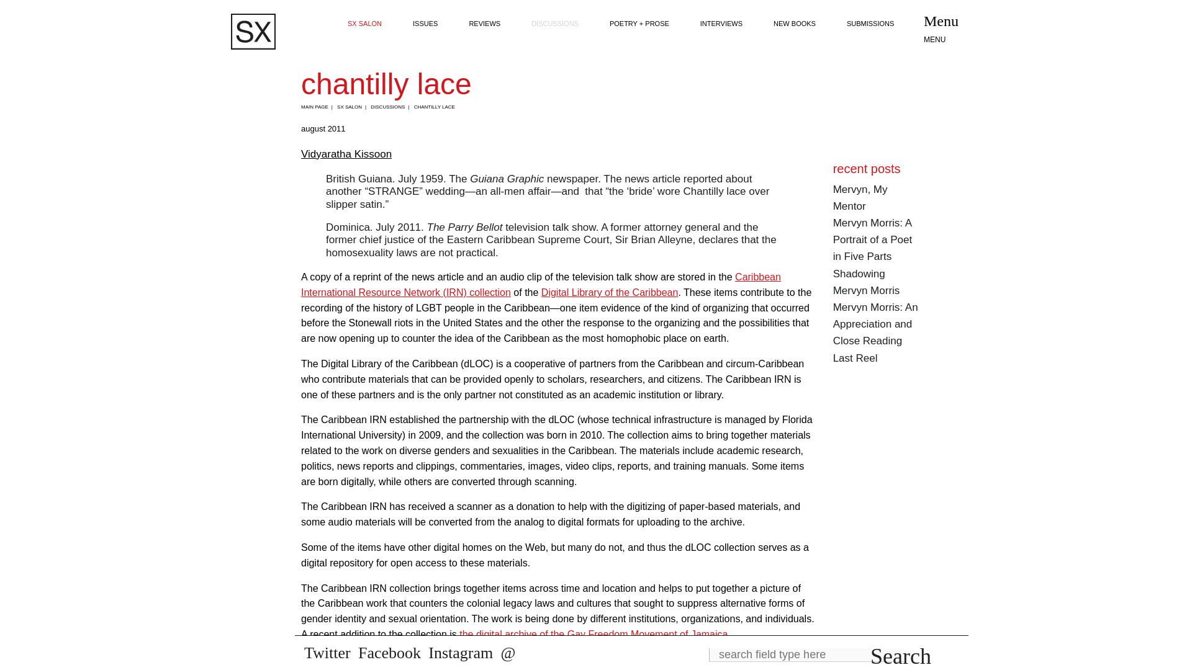 Image resolution: width=1192 pixels, height=670 pixels. Describe the element at coordinates (795, 24) in the screenshot. I see `NEW BOOKS` at that location.